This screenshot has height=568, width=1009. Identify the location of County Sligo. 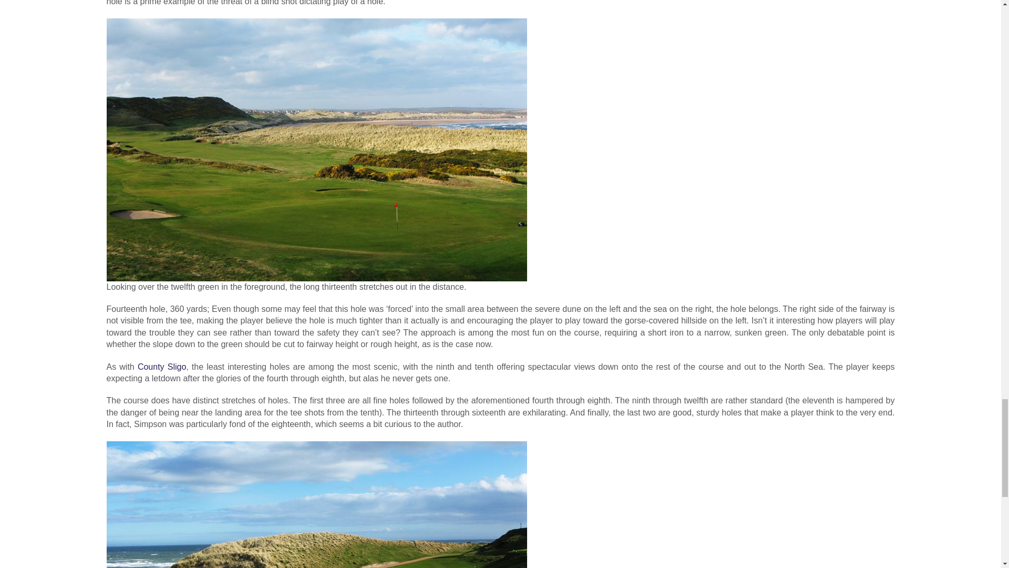
(161, 367).